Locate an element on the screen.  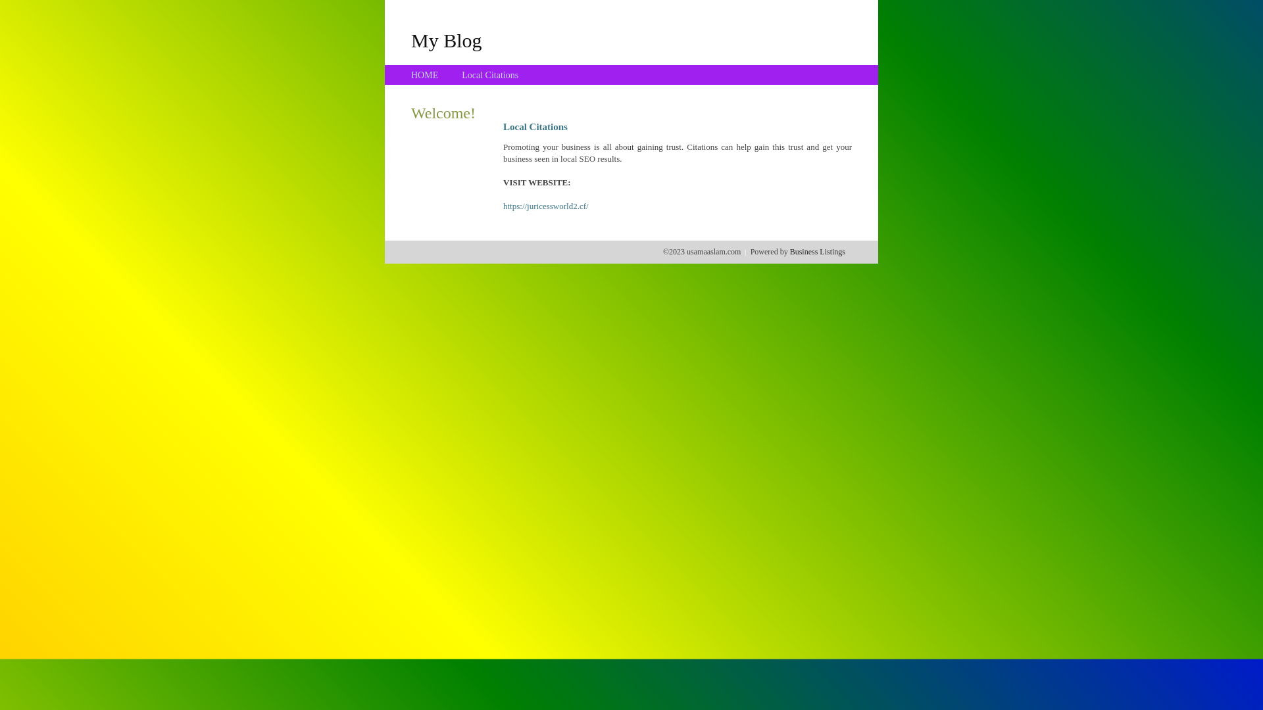
Business Listings is located at coordinates (818, 252).